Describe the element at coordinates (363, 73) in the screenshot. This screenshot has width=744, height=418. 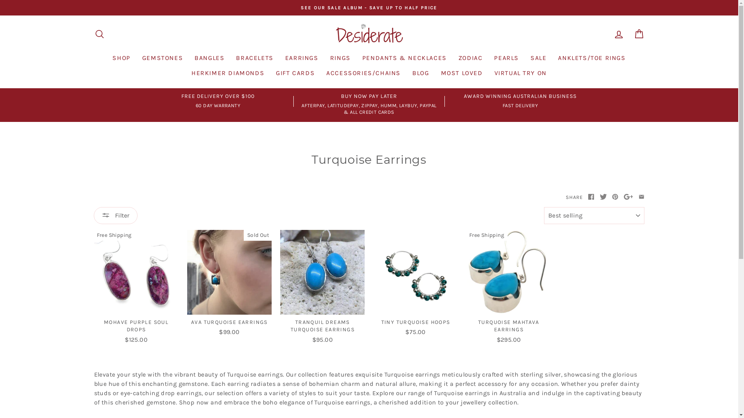
I see `ACCESSORIES/CHAINS` at that location.